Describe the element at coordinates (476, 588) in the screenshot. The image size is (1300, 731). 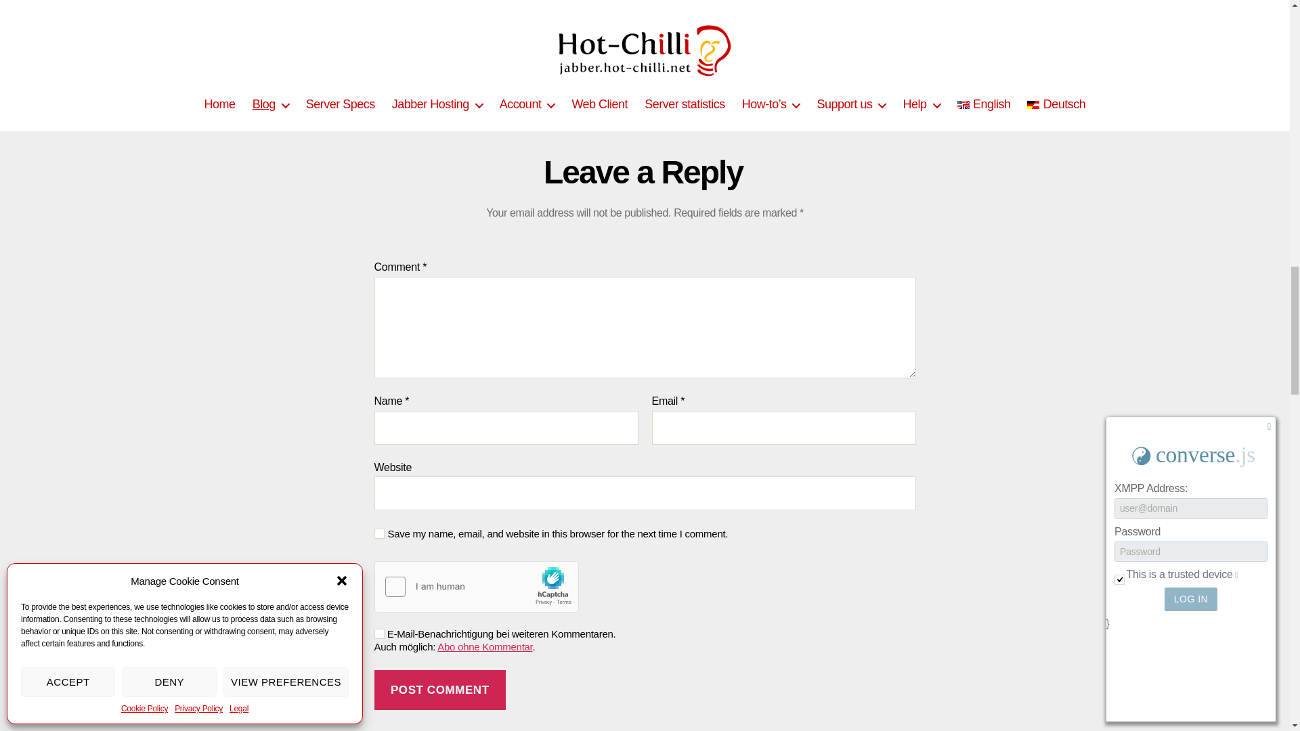
I see `Widget containing checkbox for hCaptcha security challenge` at that location.